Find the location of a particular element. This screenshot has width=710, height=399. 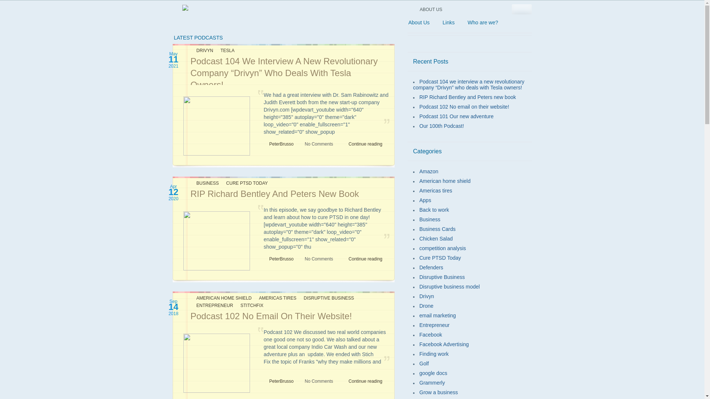

PeterBrusso is located at coordinates (281, 381).